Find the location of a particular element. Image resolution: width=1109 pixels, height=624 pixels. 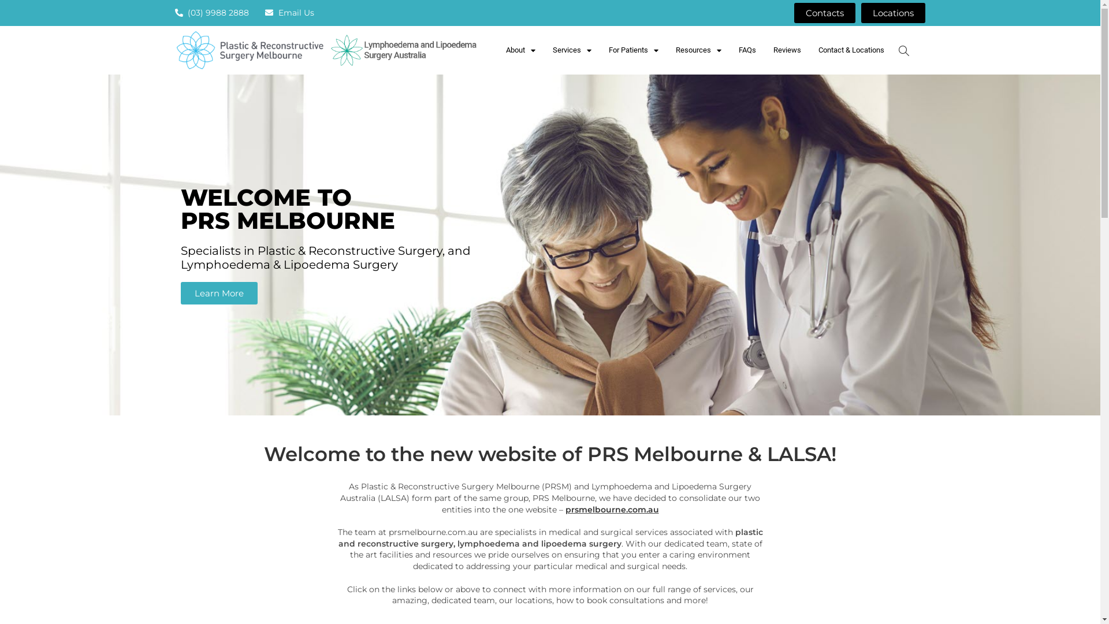

Learn More is located at coordinates (218, 294).